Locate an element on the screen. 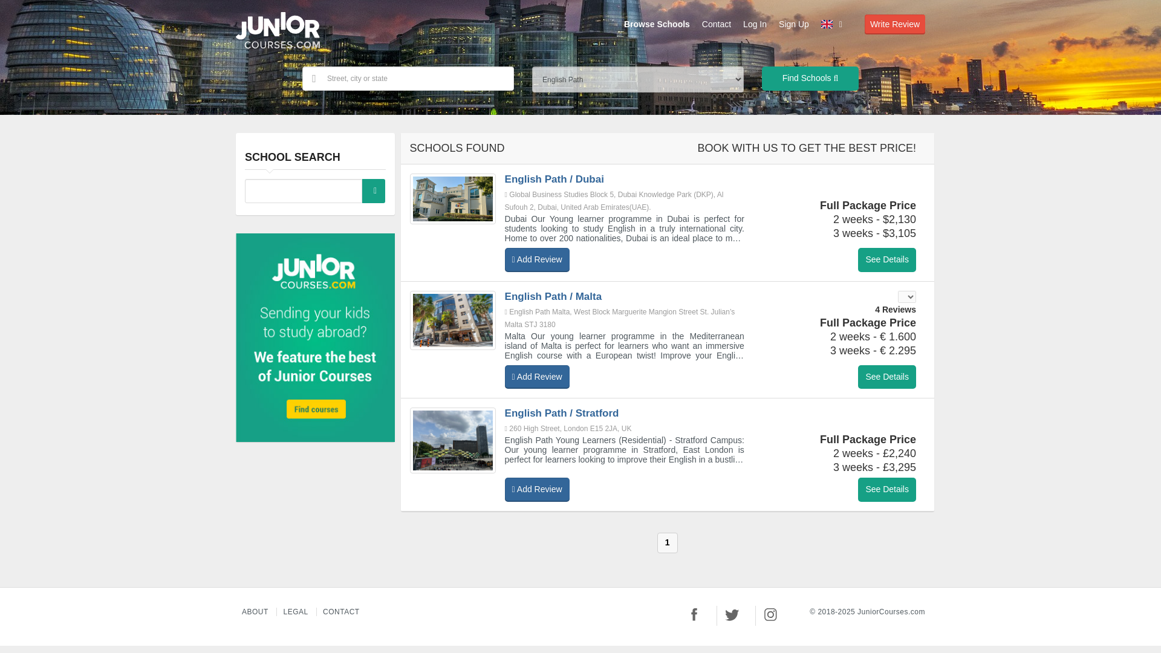  Log In is located at coordinates (755, 24).